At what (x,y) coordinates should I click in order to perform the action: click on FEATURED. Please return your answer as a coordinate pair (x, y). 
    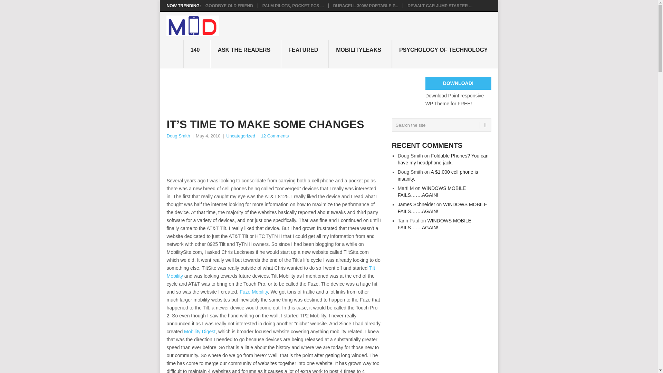
    Looking at the image, I should click on (305, 54).